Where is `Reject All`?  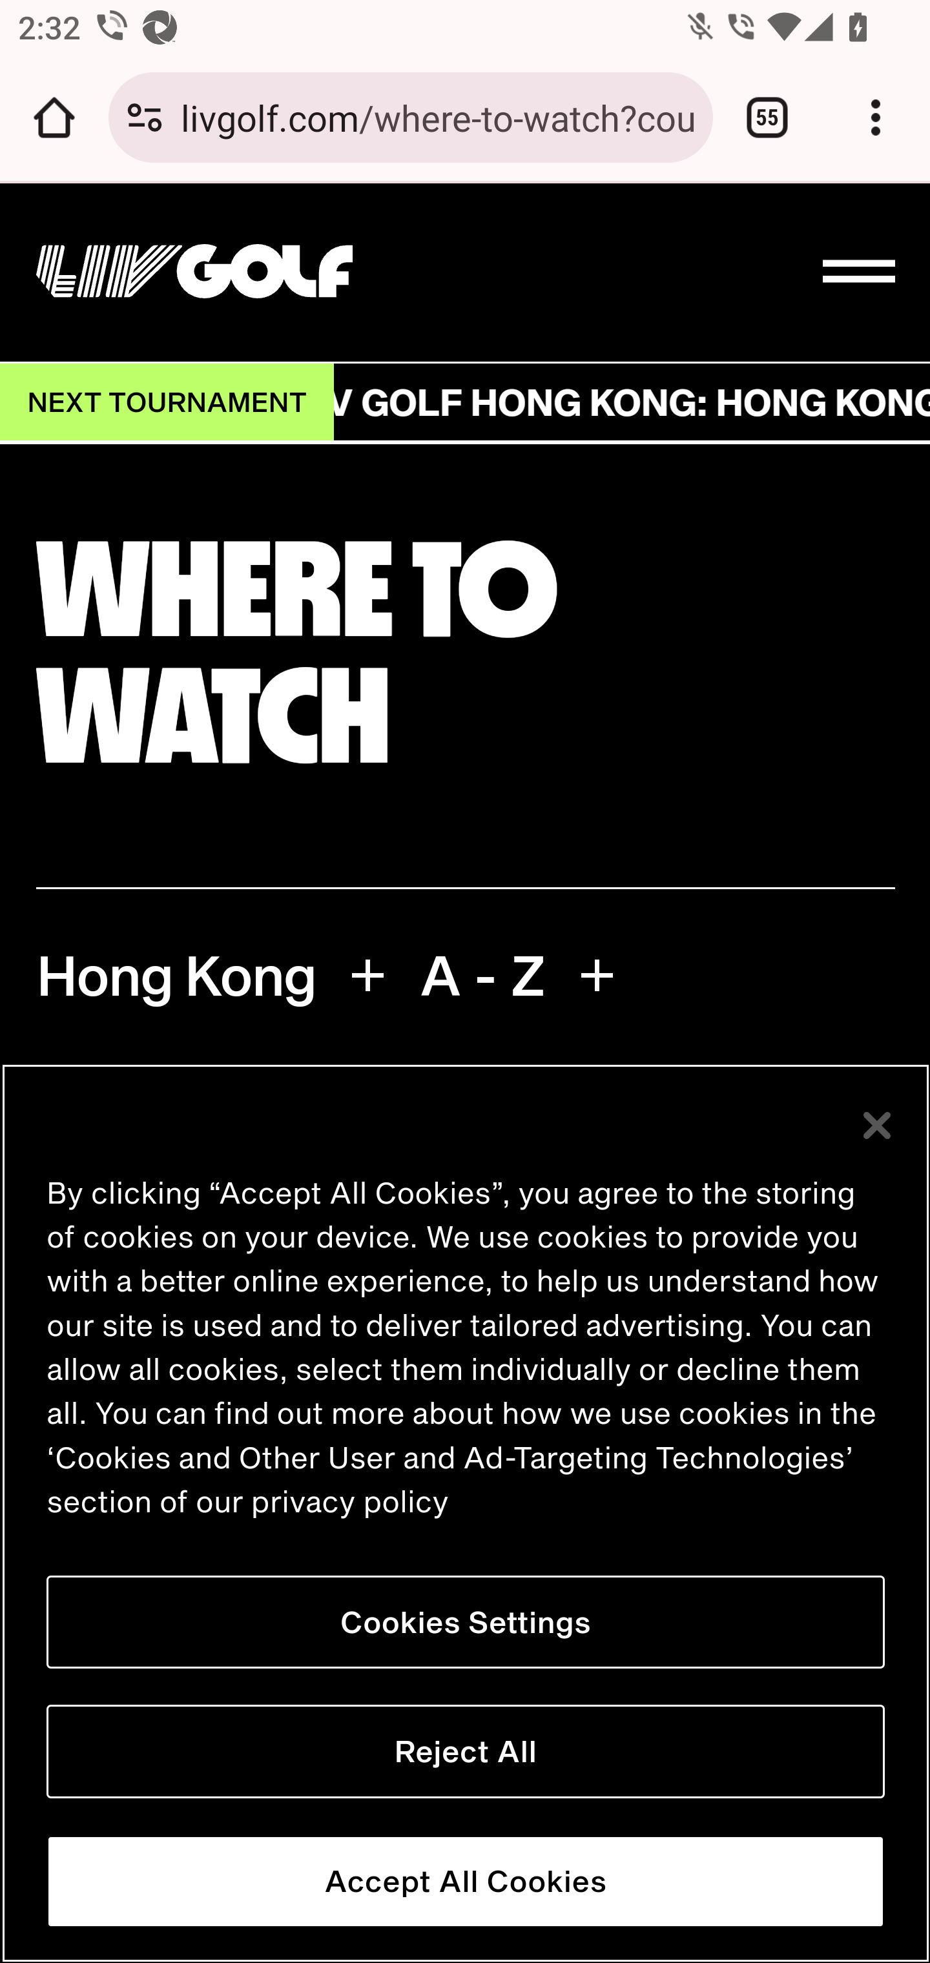 Reject All is located at coordinates (466, 1751).